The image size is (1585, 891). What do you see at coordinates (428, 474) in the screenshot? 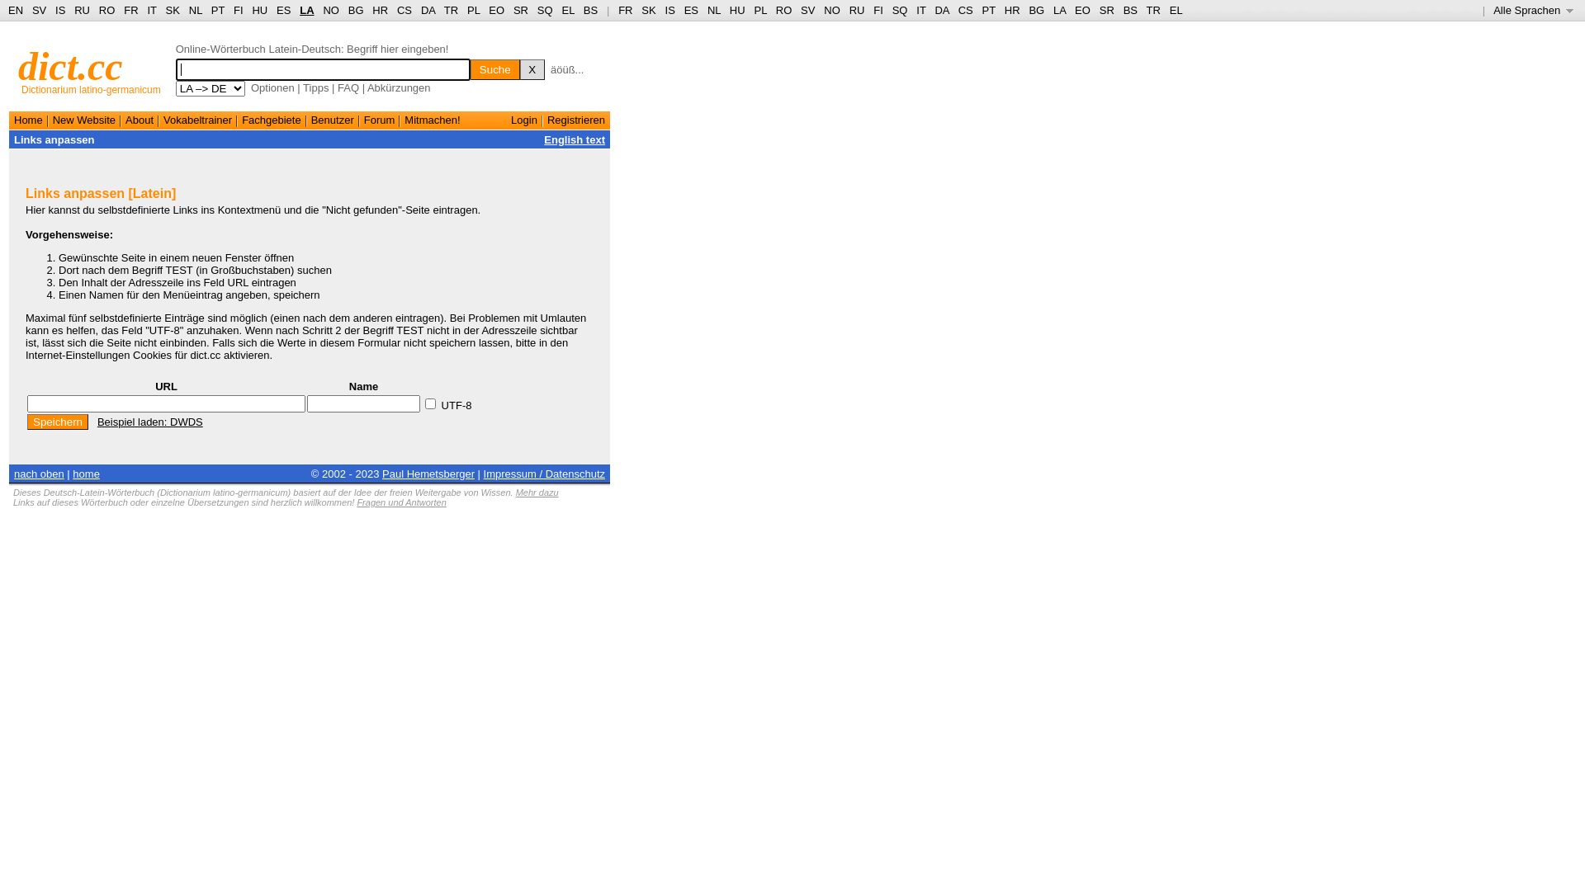
I see `Paul Hemetsberger` at bounding box center [428, 474].